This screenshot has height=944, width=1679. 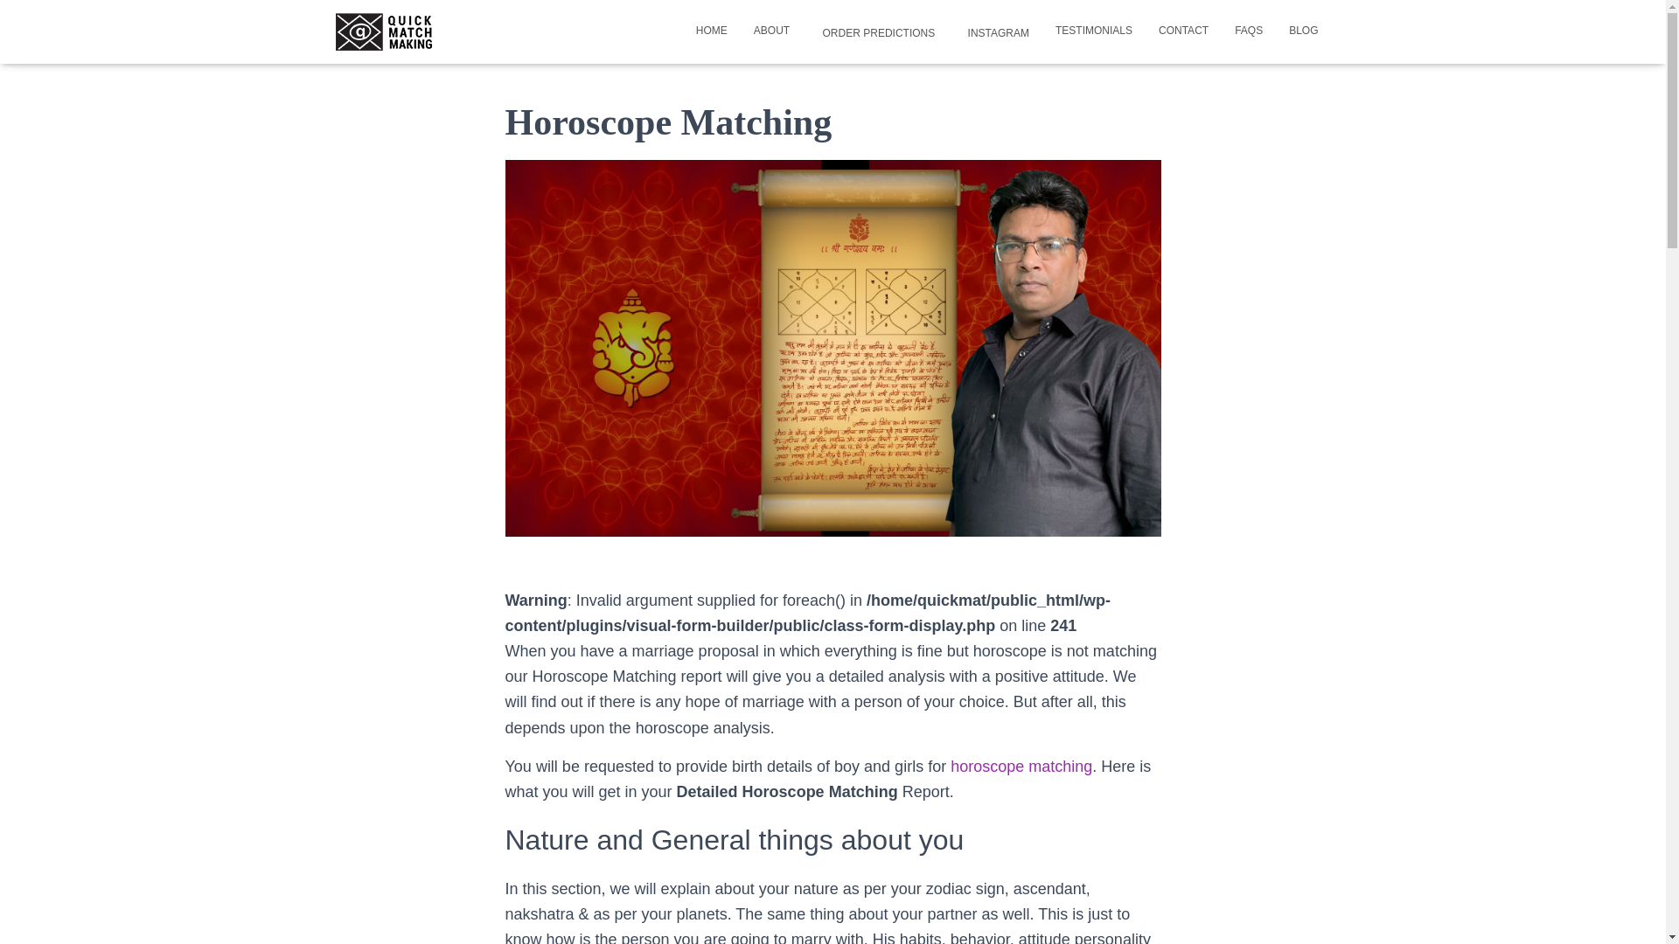 I want to click on Order Predictions, so click(x=874, y=31).